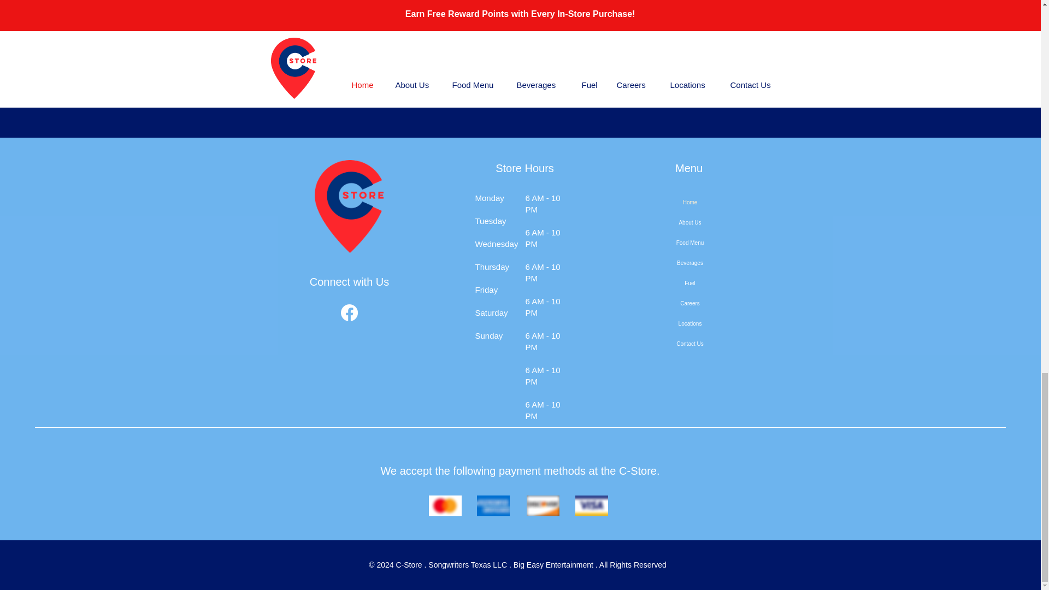 The image size is (1049, 590). I want to click on Careers, so click(690, 303).